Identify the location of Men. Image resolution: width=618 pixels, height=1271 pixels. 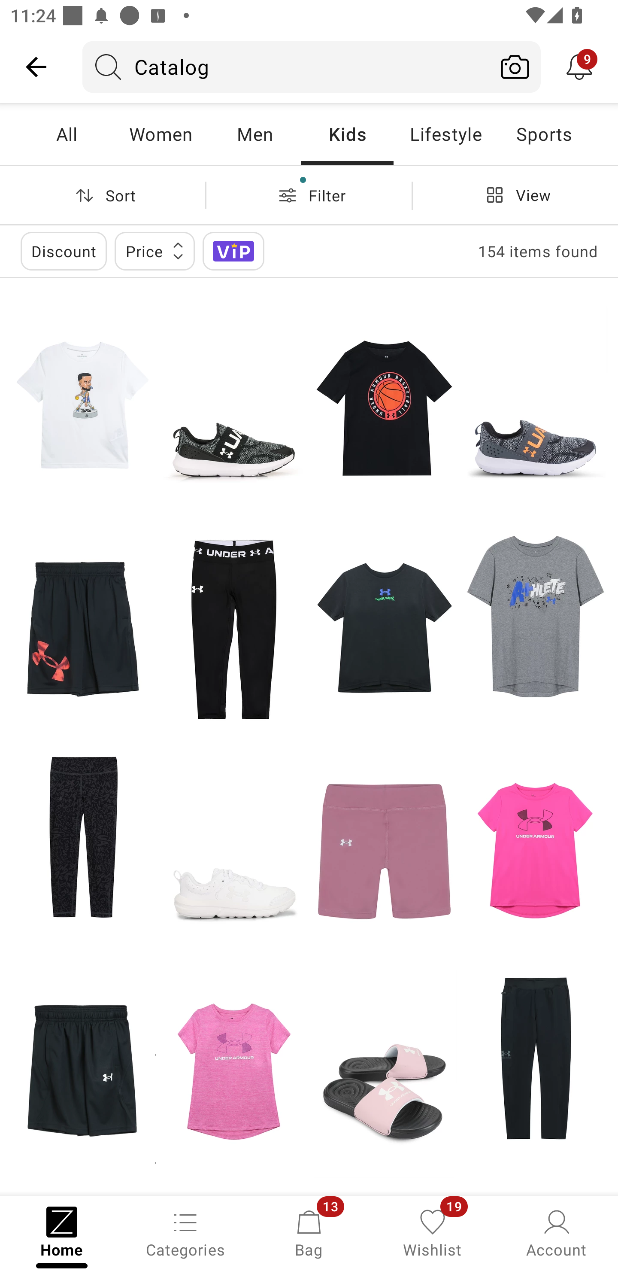
(254, 134).